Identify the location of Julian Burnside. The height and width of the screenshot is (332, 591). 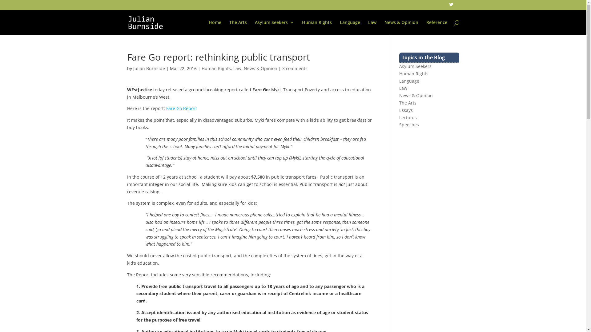
(149, 68).